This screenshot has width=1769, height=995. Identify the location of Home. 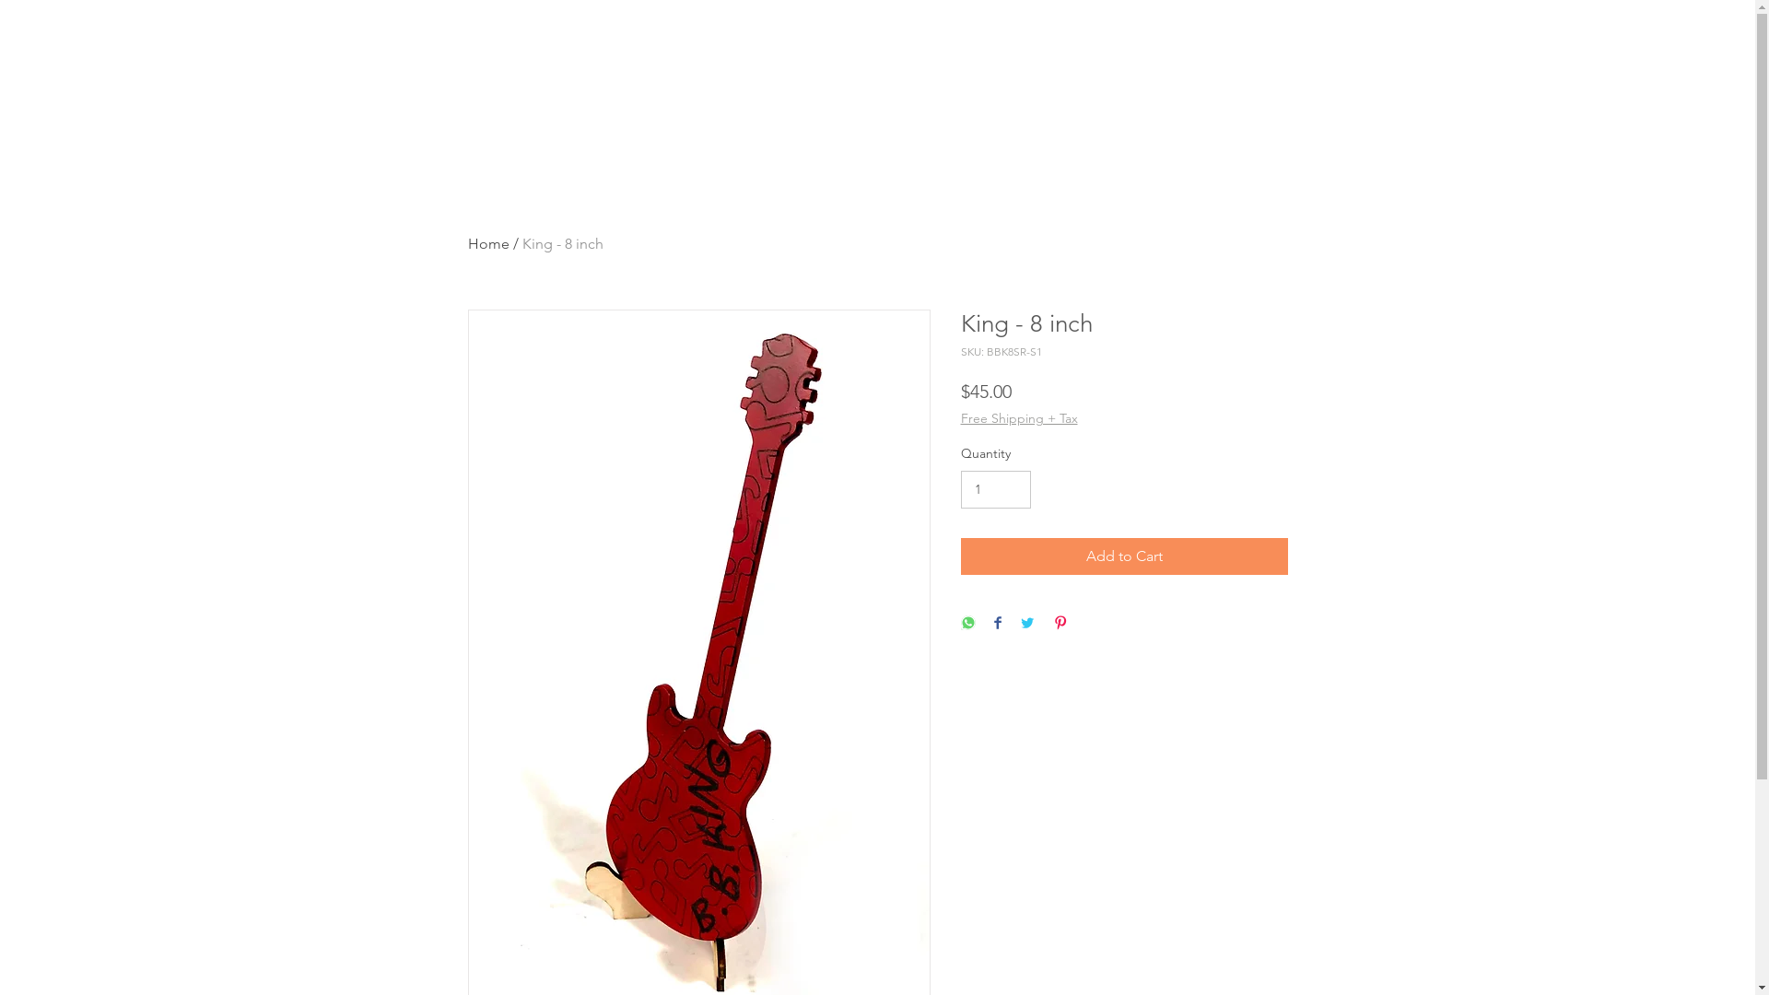
(488, 243).